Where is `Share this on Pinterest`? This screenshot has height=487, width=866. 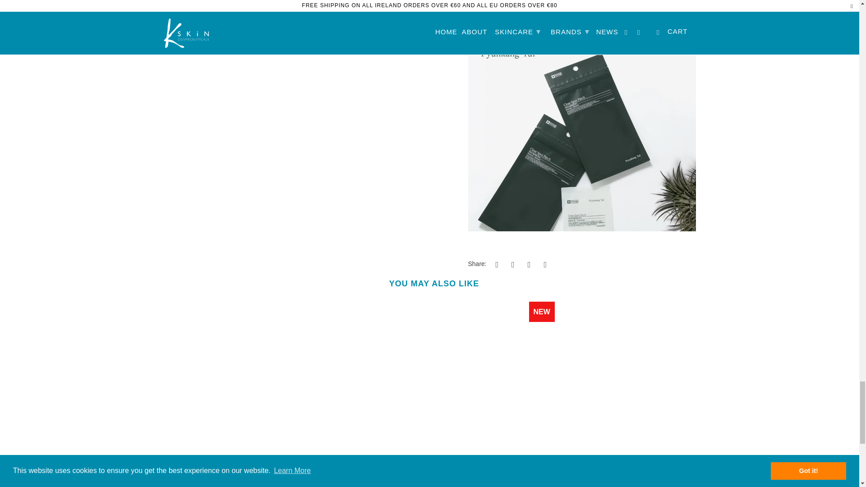
Share this on Pinterest is located at coordinates (528, 264).